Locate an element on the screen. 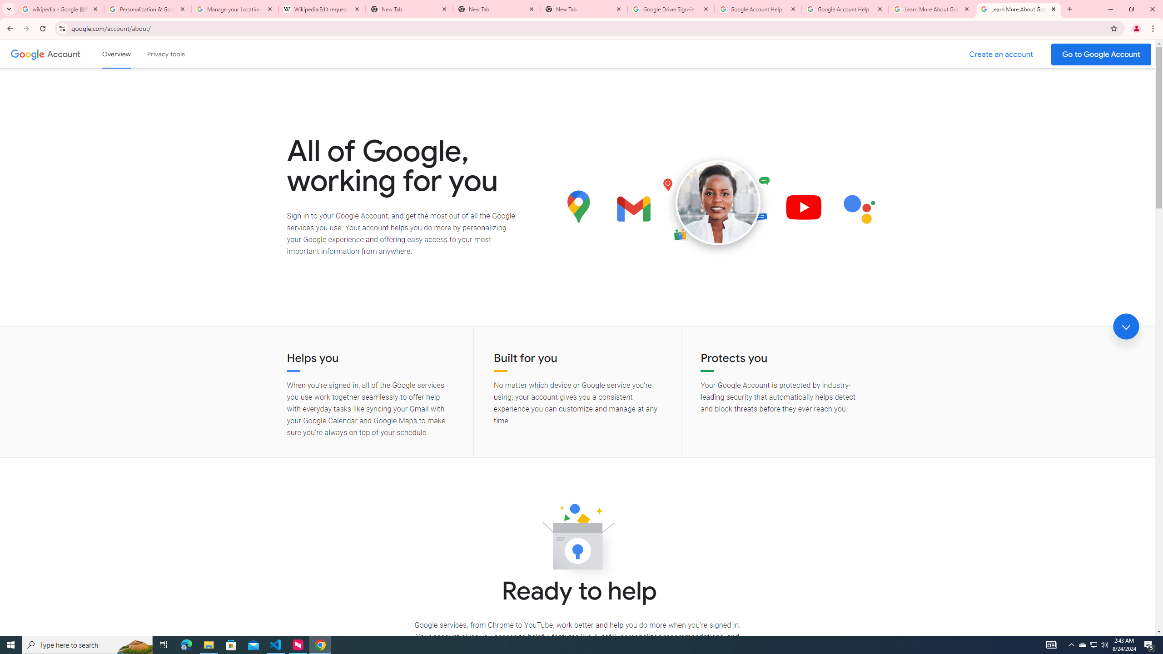  Address and search bar is located at coordinates (588, 28).